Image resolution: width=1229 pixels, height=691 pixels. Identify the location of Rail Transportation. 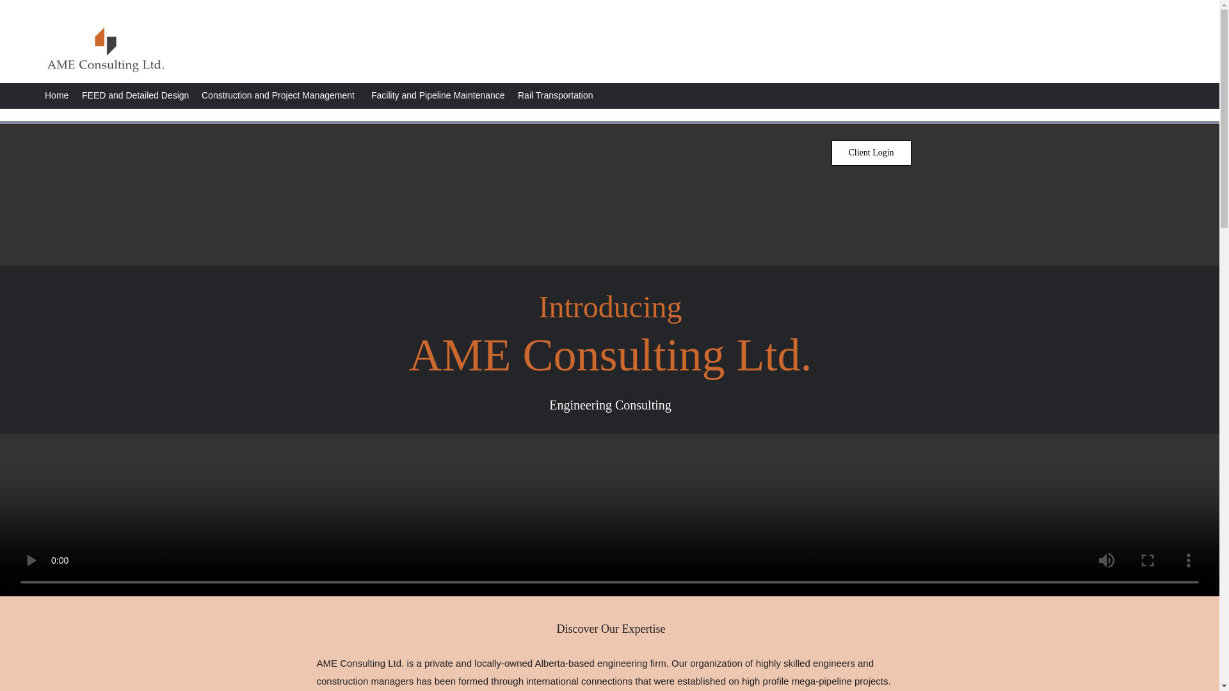
(554, 95).